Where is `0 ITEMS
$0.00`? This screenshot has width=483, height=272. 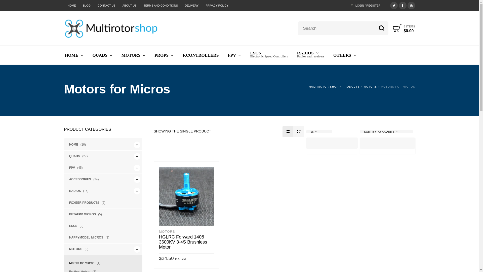 0 ITEMS
$0.00 is located at coordinates (403, 28).